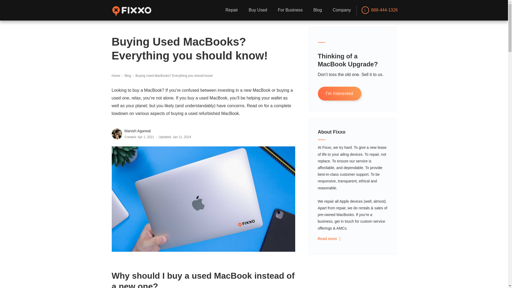 The height and width of the screenshot is (288, 512). What do you see at coordinates (340, 94) in the screenshot?
I see `I'M Interested` at bounding box center [340, 94].